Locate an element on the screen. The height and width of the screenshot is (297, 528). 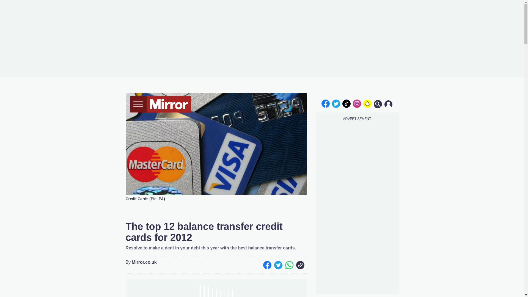
Twitter is located at coordinates (278, 265).